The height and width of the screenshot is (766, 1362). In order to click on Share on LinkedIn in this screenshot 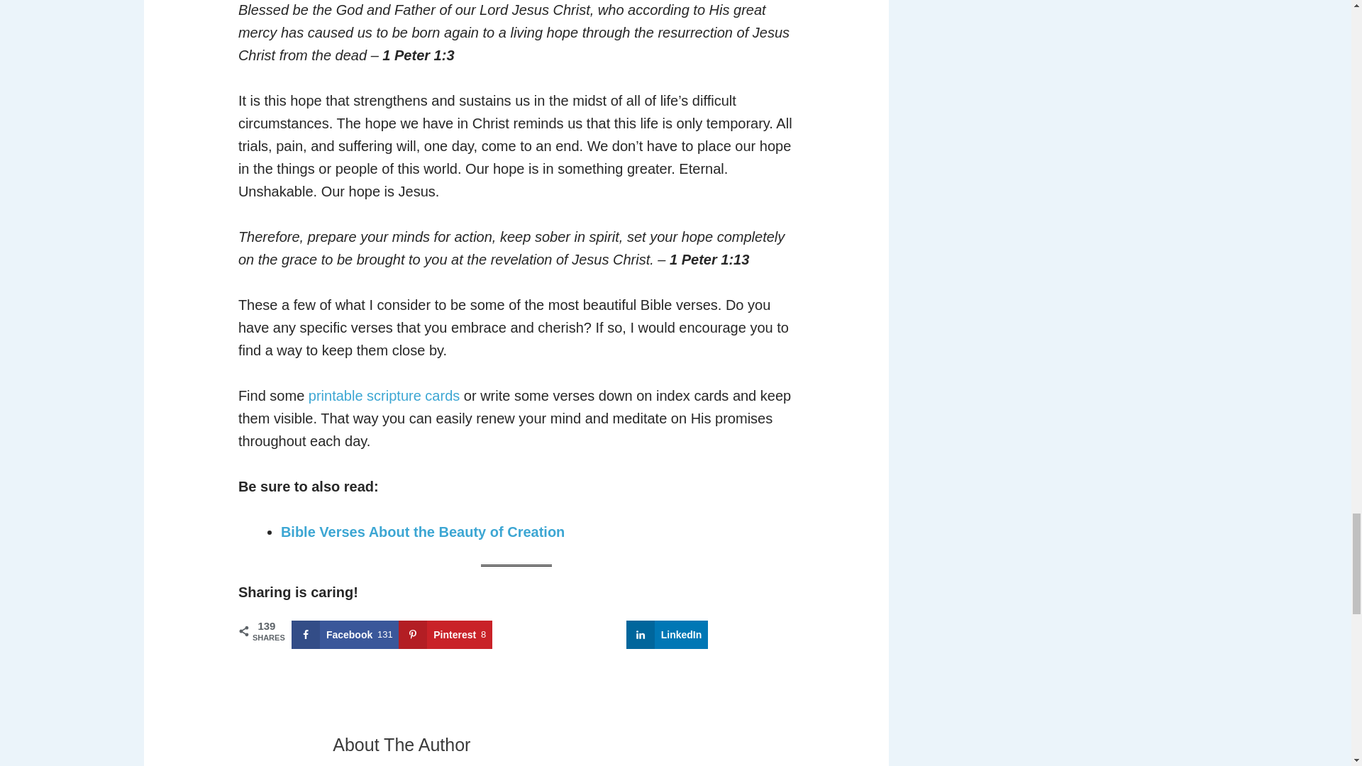, I will do `click(667, 634)`.